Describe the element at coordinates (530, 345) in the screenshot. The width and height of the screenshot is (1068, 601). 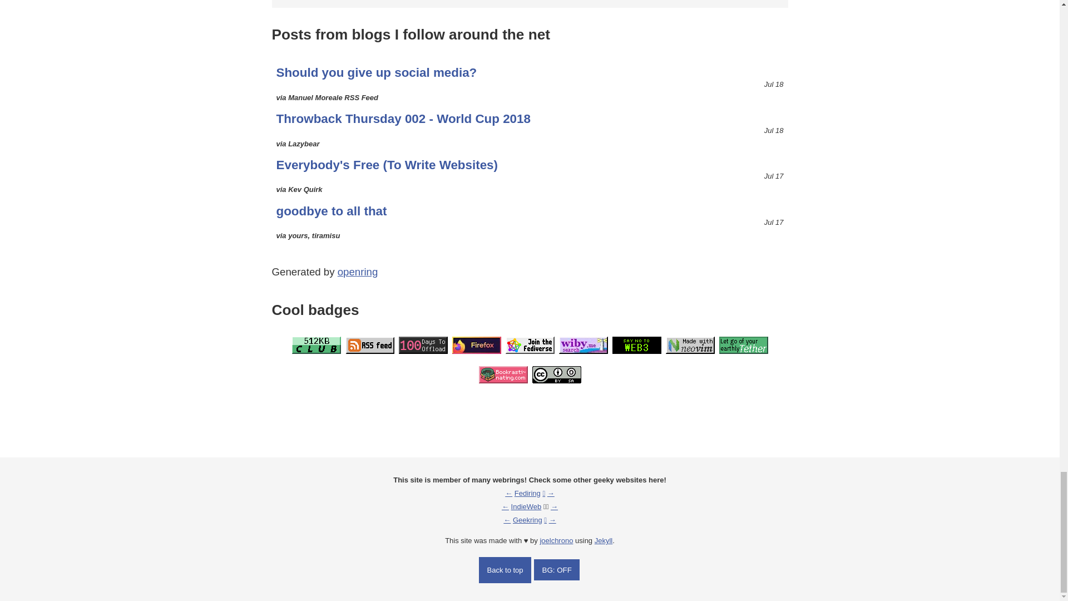
I see `Join me on the Fediverse!` at that location.